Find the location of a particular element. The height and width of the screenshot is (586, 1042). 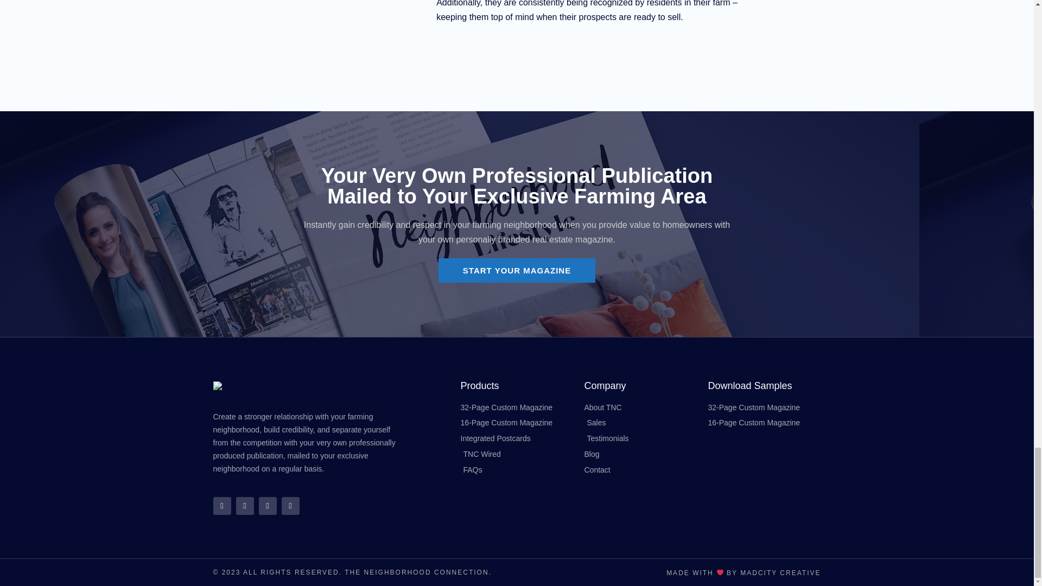

About TNC is located at coordinates (640, 407).